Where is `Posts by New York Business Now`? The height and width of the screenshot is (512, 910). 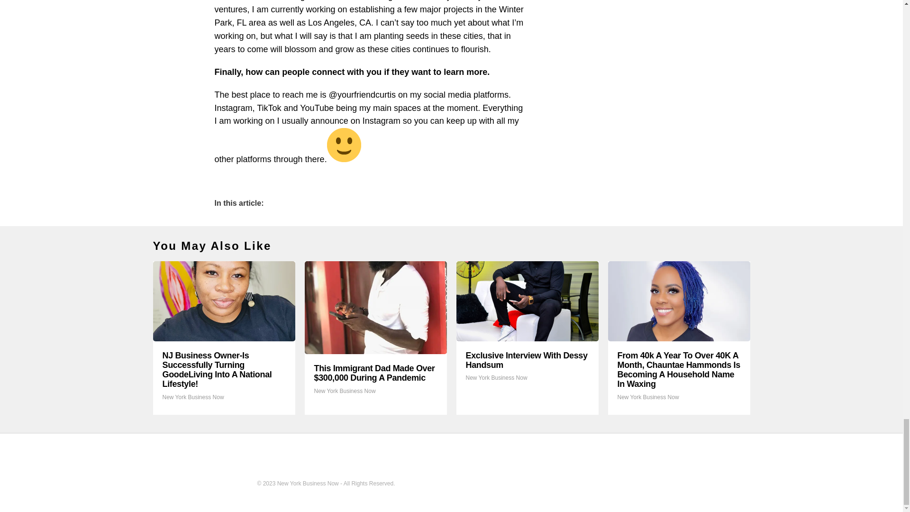
Posts by New York Business Now is located at coordinates (647, 397).